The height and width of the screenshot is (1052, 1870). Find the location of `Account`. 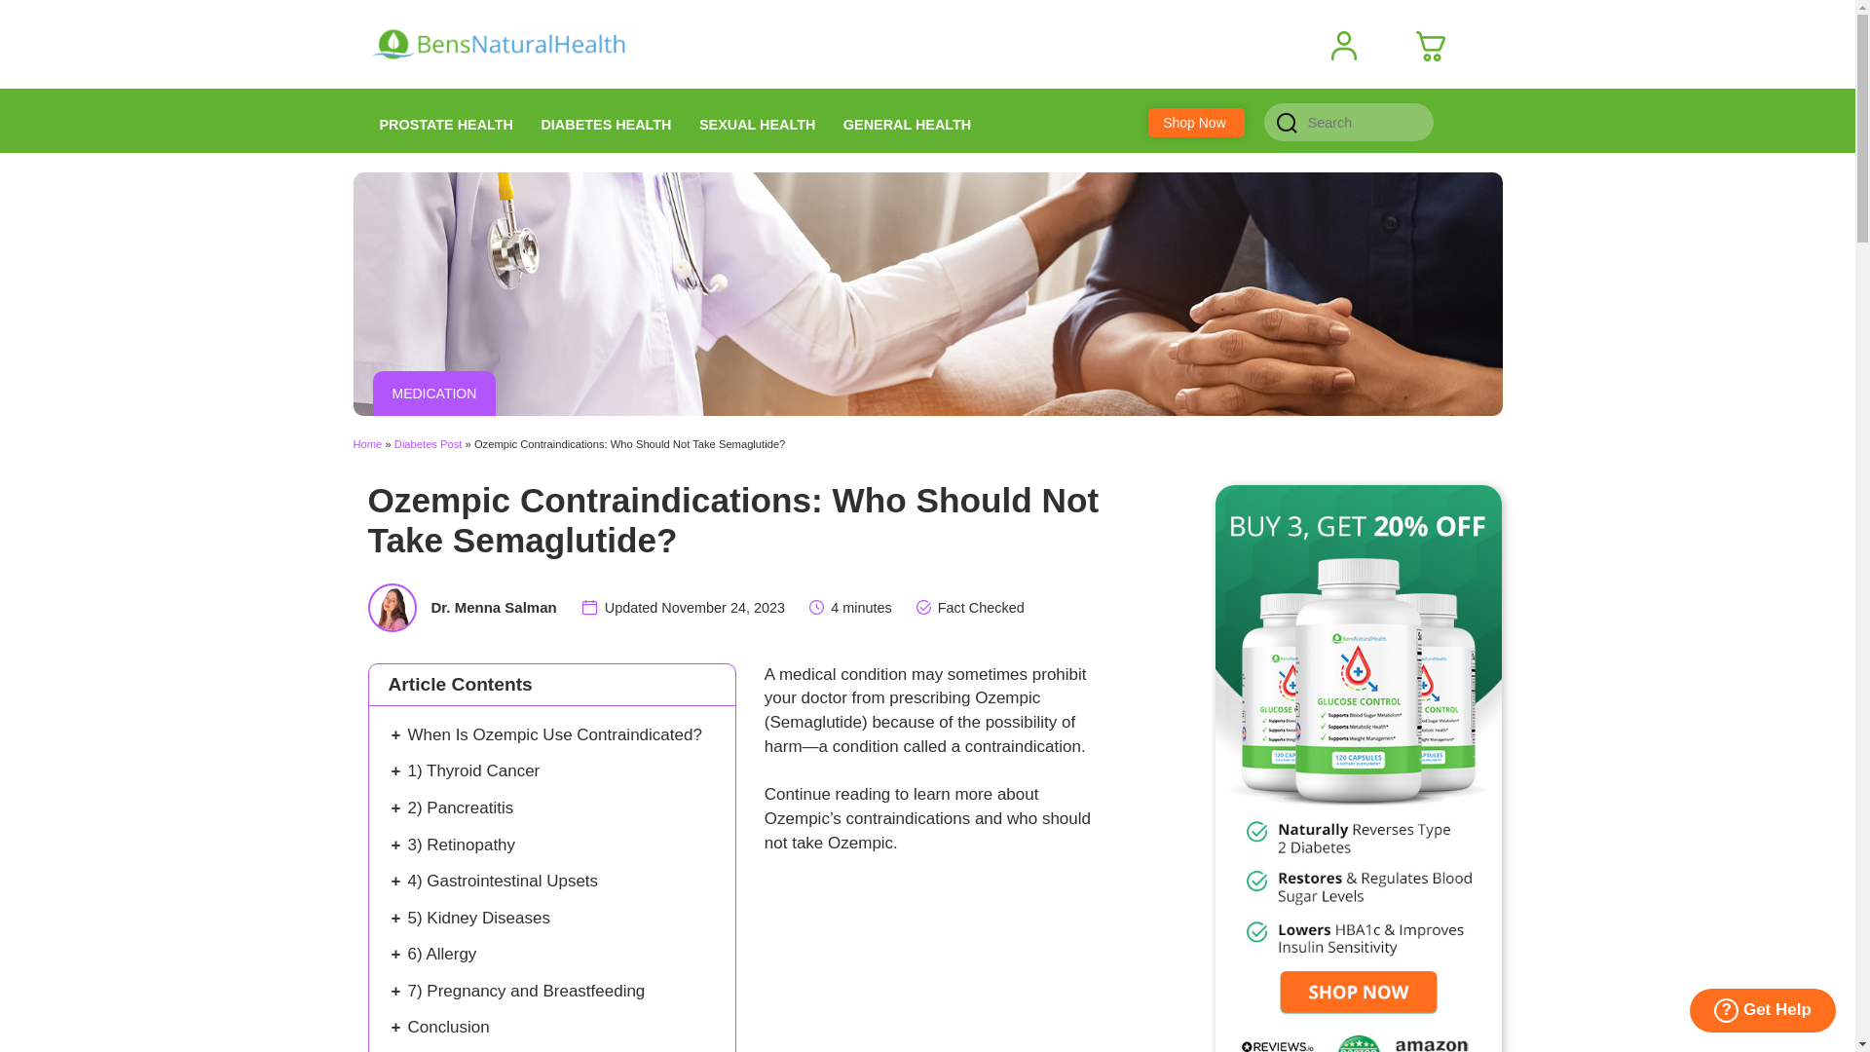

Account is located at coordinates (1352, 46).